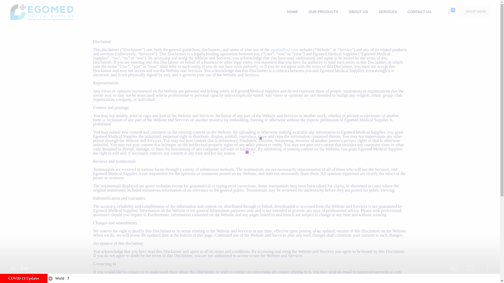  What do you see at coordinates (451, 12) in the screenshot?
I see `0` at bounding box center [451, 12].